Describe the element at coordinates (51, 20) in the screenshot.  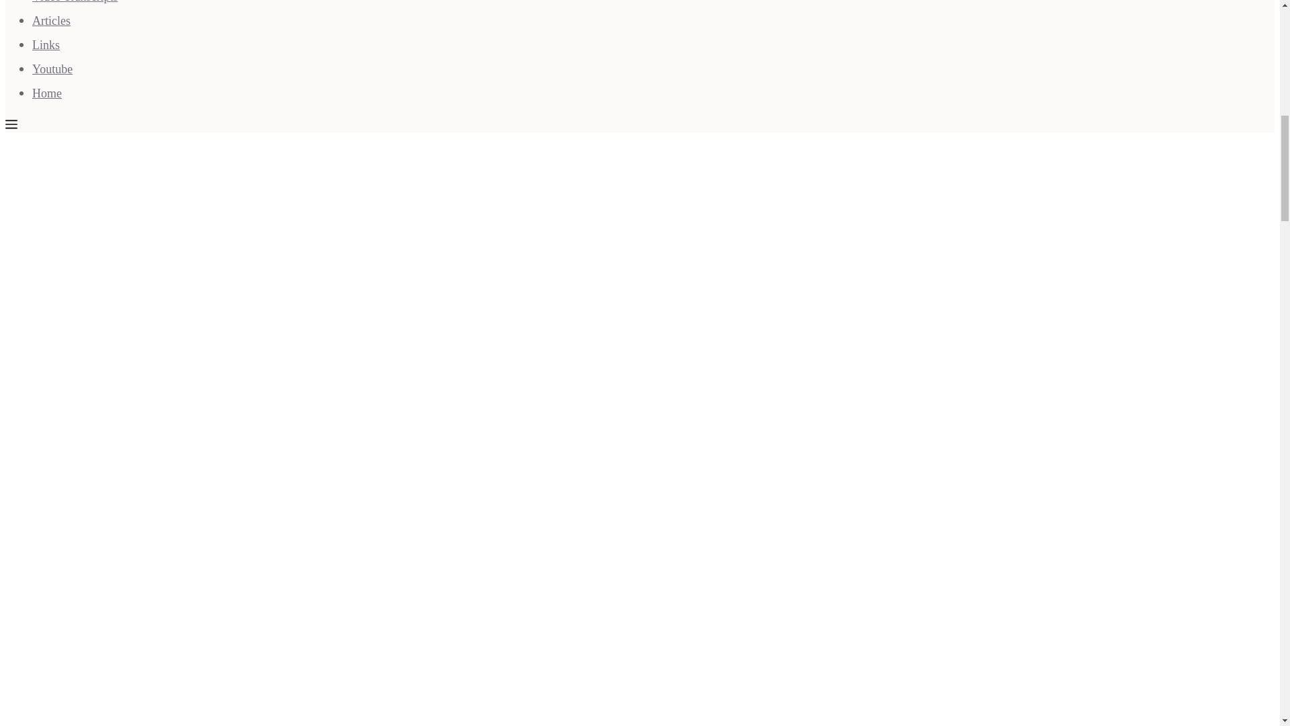
I see `Articles` at that location.